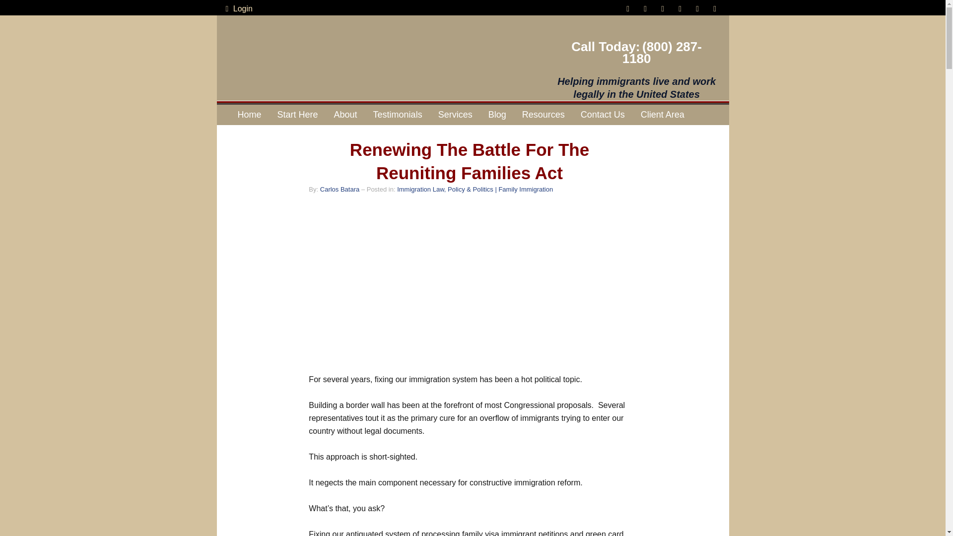 The width and height of the screenshot is (953, 536). I want to click on Start Here, so click(298, 114).